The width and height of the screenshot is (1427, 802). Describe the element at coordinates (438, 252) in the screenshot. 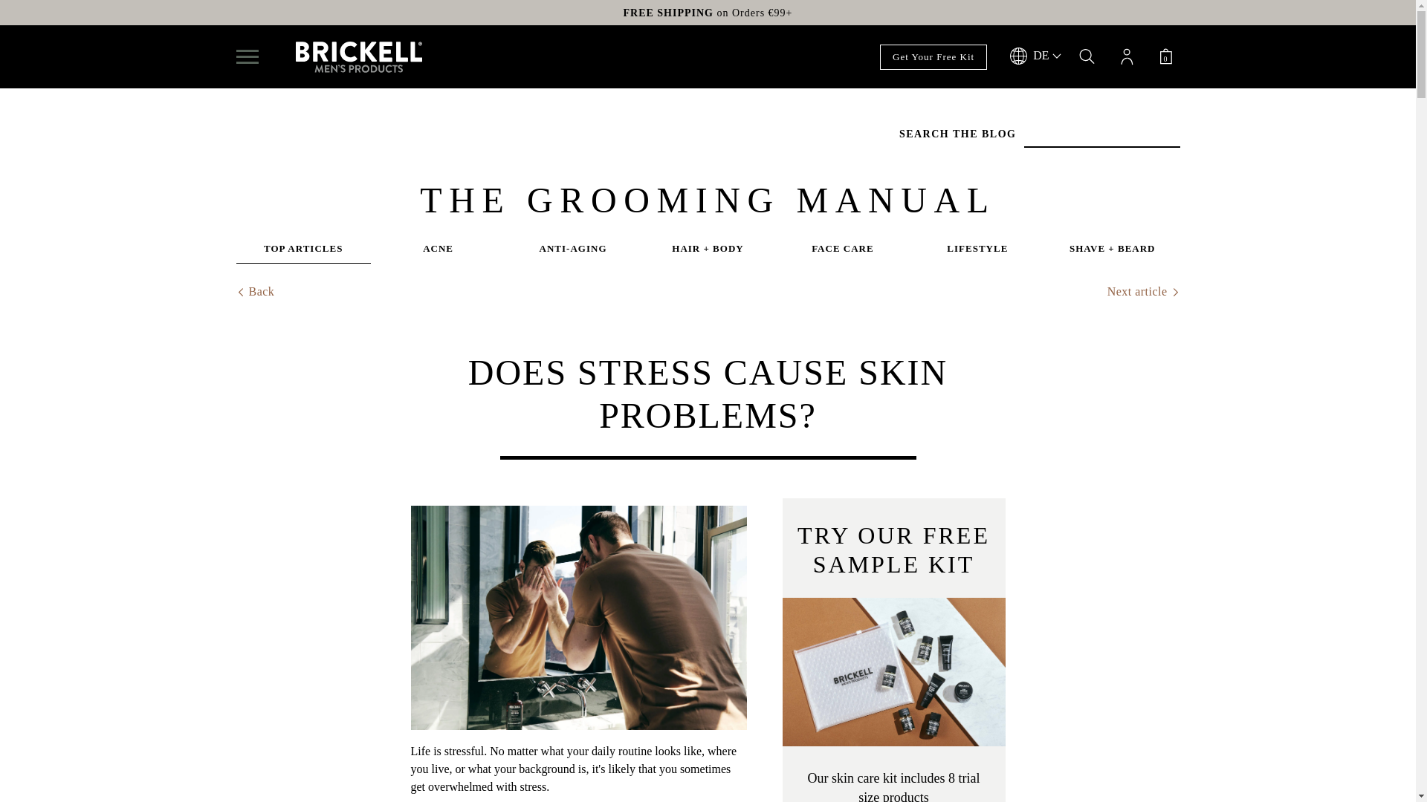

I see `Show articles tagged Acne ` at that location.